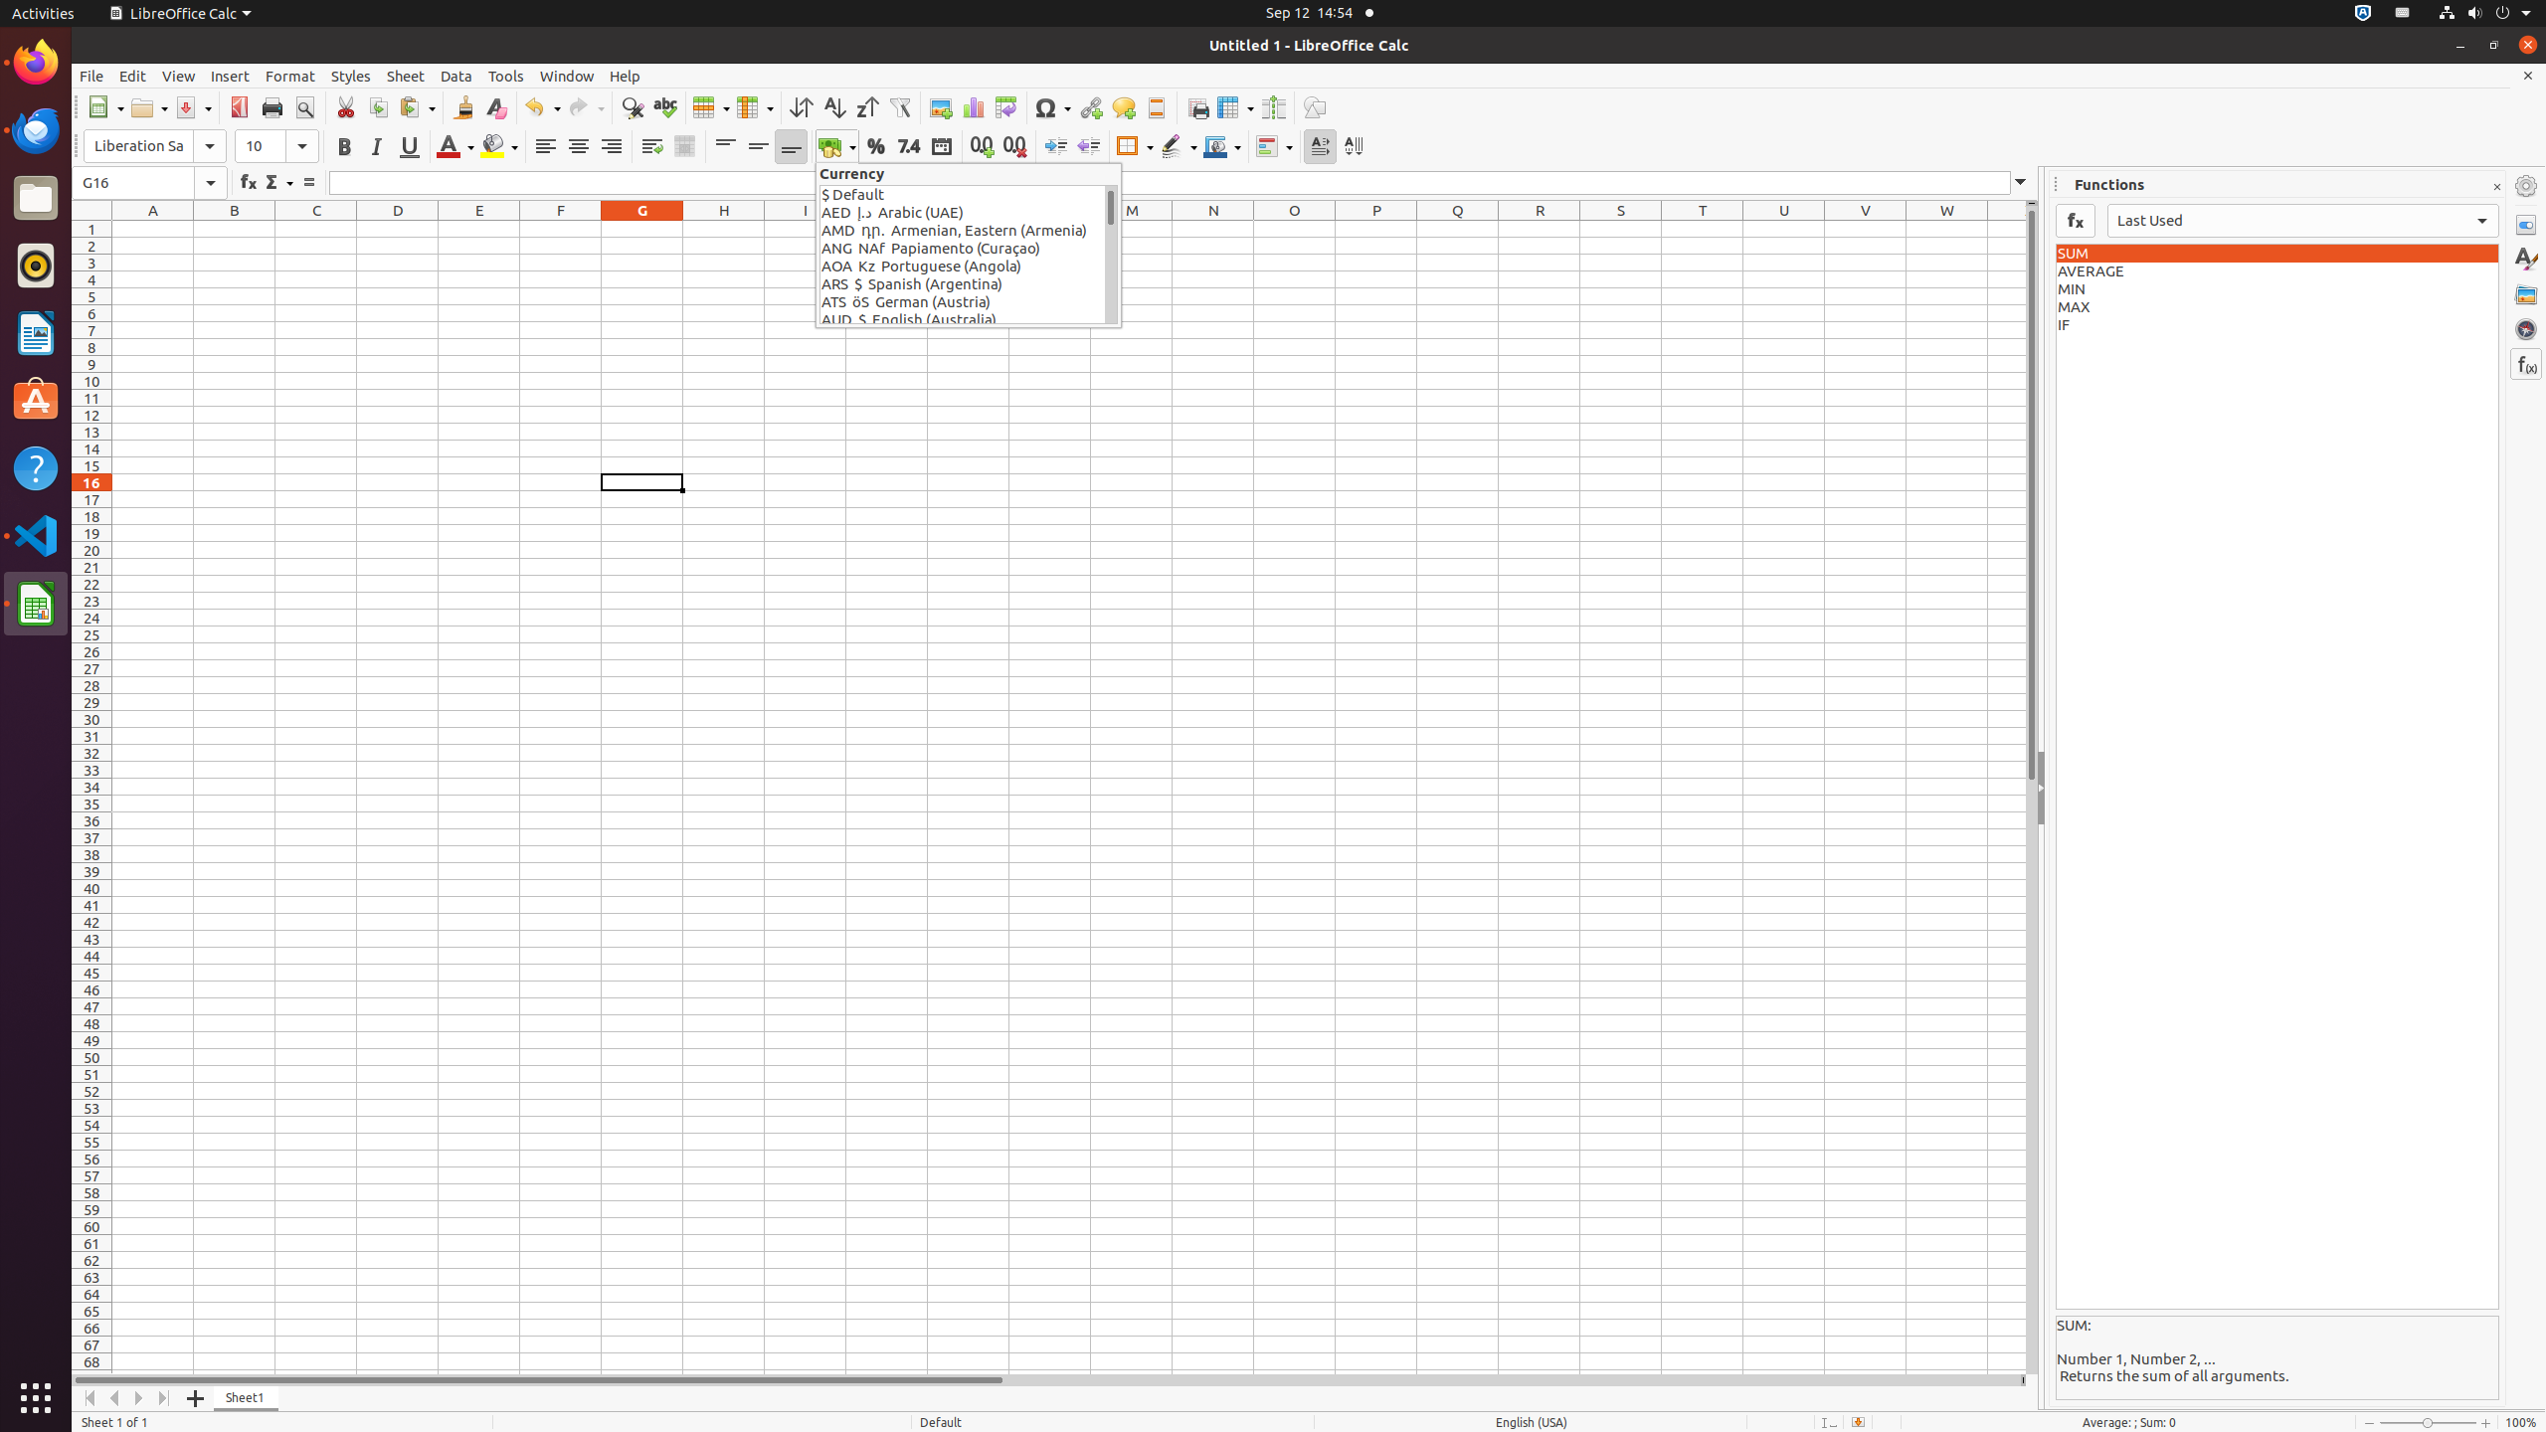 The image size is (2546, 1432). What do you see at coordinates (1088, 147) in the screenshot?
I see `Decrease` at bounding box center [1088, 147].